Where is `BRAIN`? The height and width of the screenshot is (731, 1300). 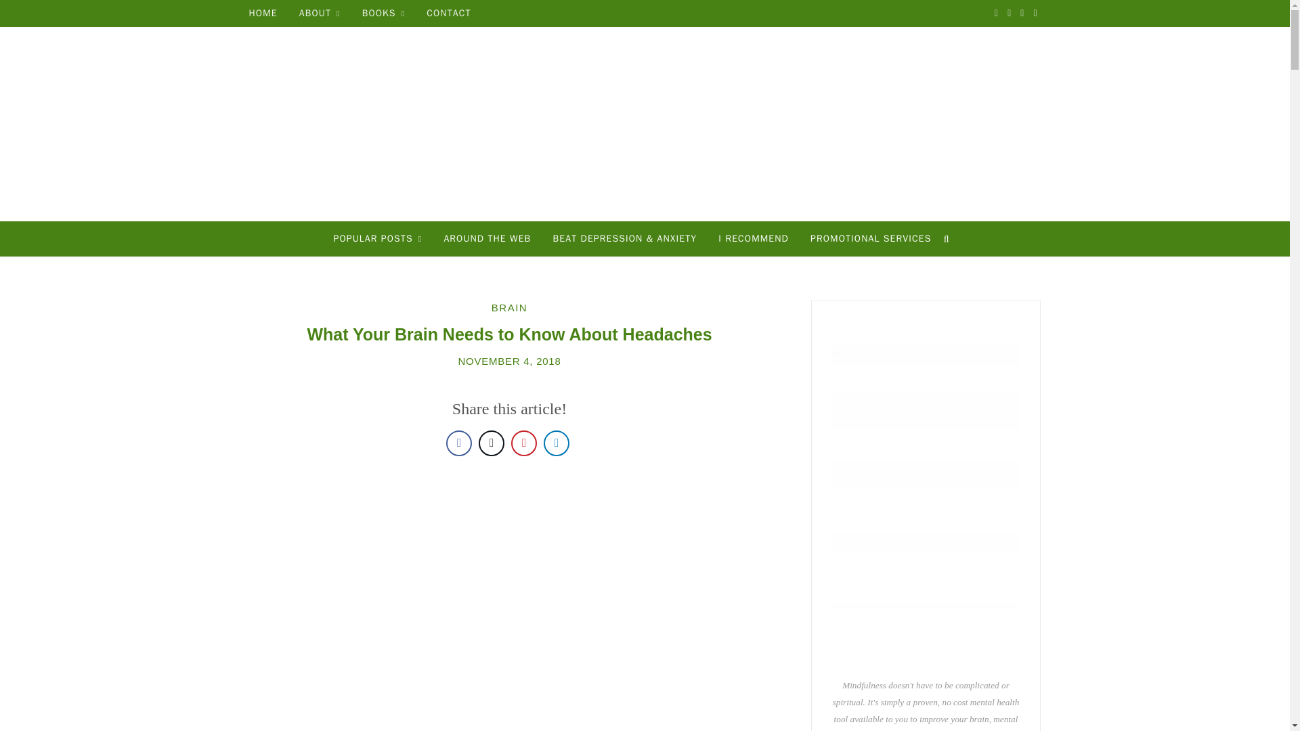 BRAIN is located at coordinates (509, 307).